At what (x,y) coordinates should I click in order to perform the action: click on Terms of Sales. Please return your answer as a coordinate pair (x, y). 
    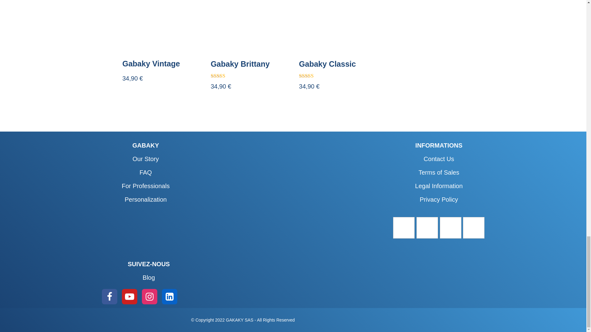
    Looking at the image, I should click on (439, 172).